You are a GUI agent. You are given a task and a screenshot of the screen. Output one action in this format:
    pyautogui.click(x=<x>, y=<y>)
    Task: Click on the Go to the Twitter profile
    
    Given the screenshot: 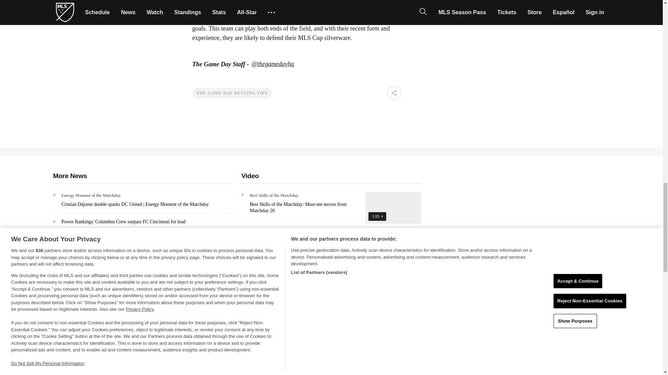 What is the action you would take?
    pyautogui.click(x=273, y=64)
    